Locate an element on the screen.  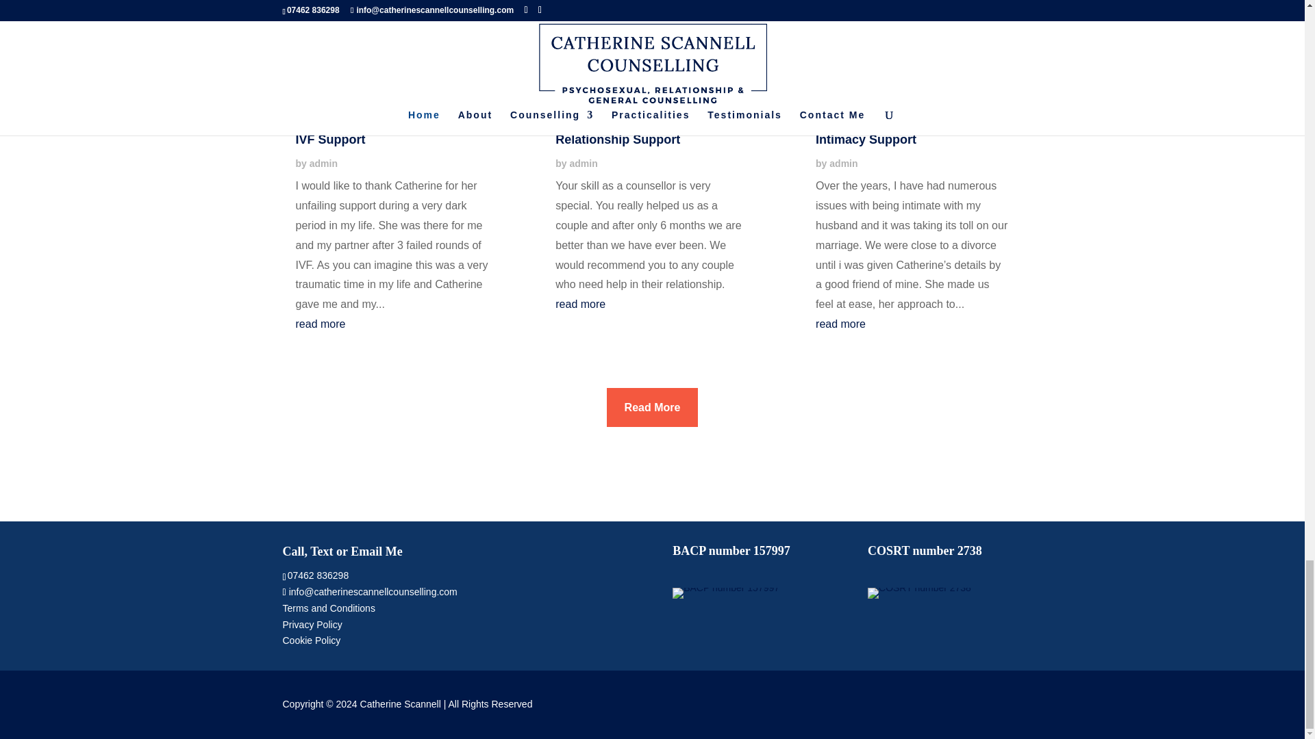
Relationship Support is located at coordinates (617, 140).